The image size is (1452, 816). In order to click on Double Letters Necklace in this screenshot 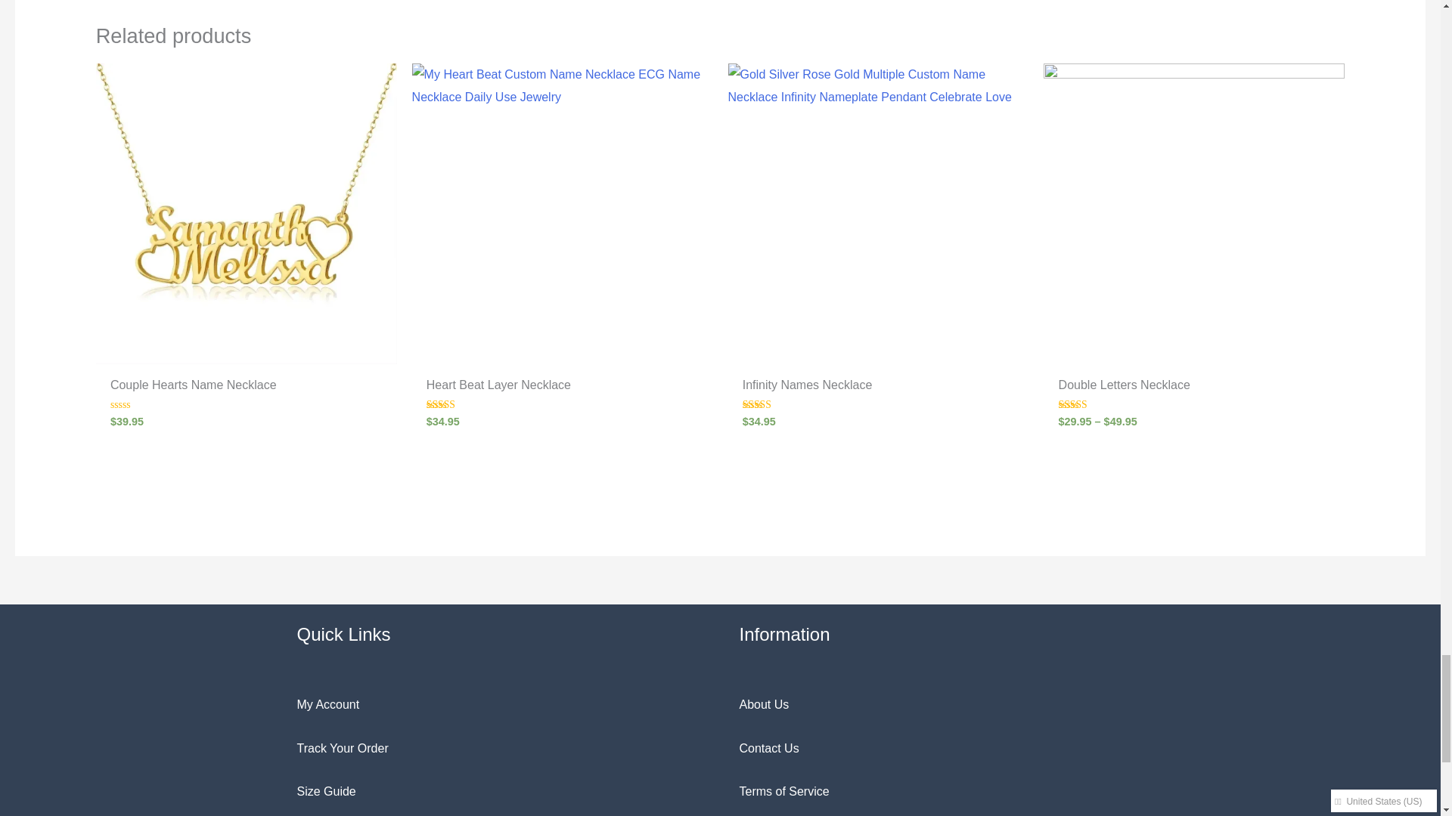, I will do `click(1195, 388)`.